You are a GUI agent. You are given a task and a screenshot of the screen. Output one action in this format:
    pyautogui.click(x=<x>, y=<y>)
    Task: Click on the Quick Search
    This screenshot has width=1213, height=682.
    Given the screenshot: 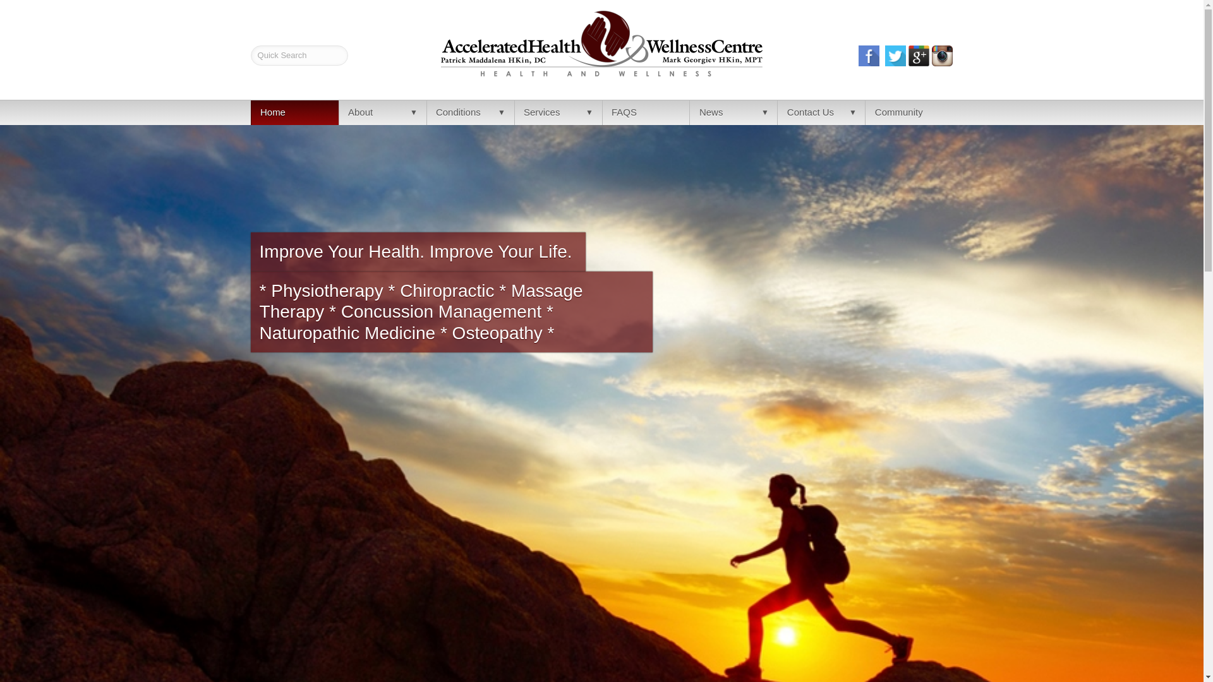 What is the action you would take?
    pyautogui.click(x=299, y=56)
    